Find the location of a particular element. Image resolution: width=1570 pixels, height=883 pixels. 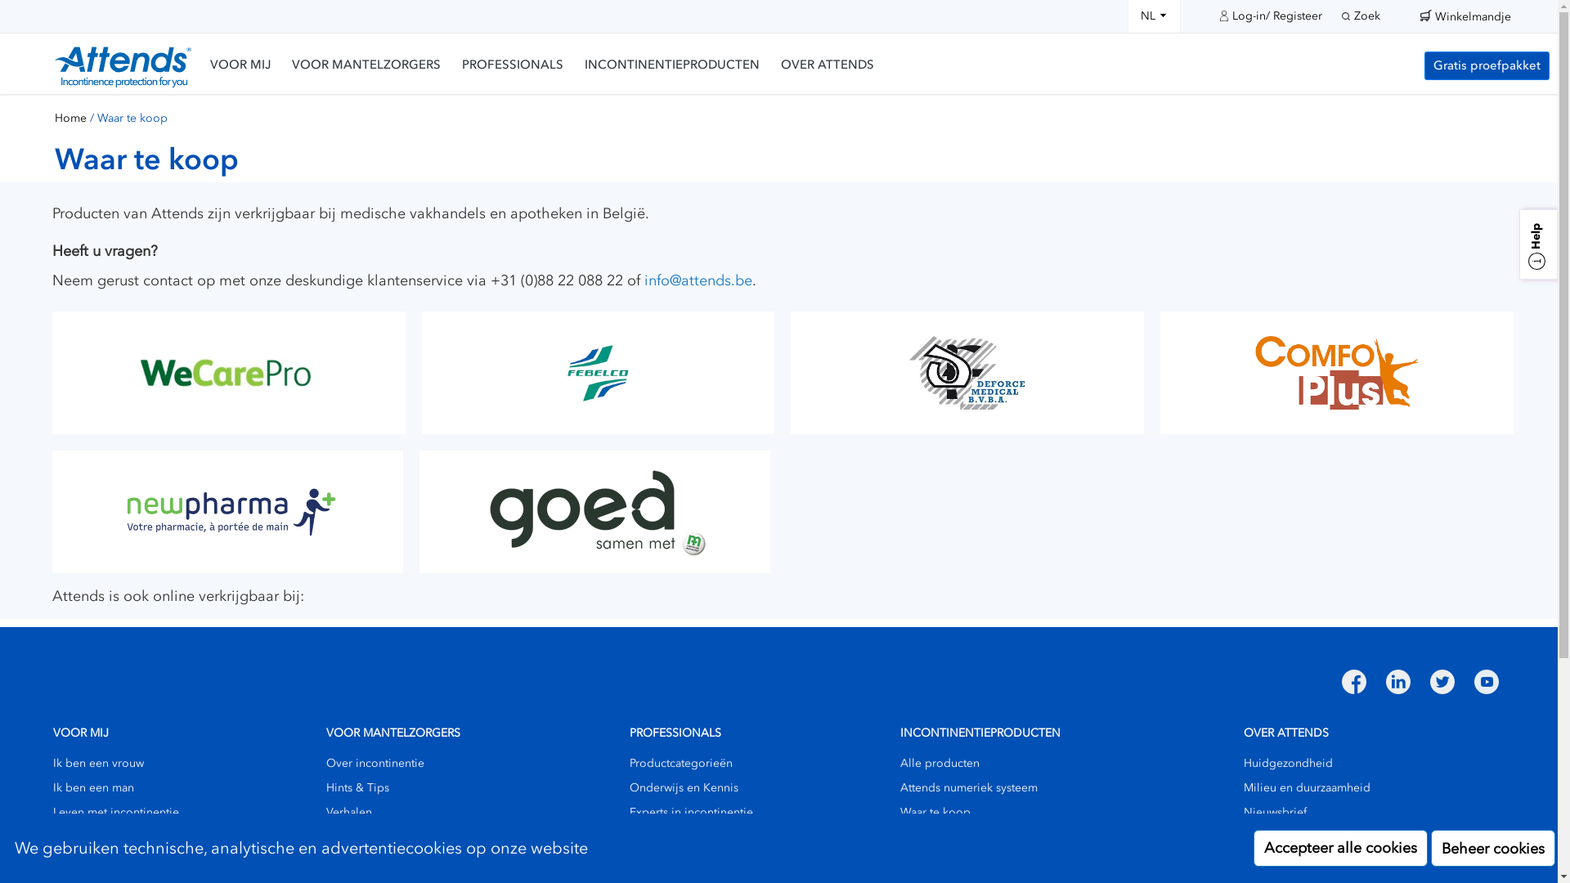

Leven met incontinentie is located at coordinates (116, 813).